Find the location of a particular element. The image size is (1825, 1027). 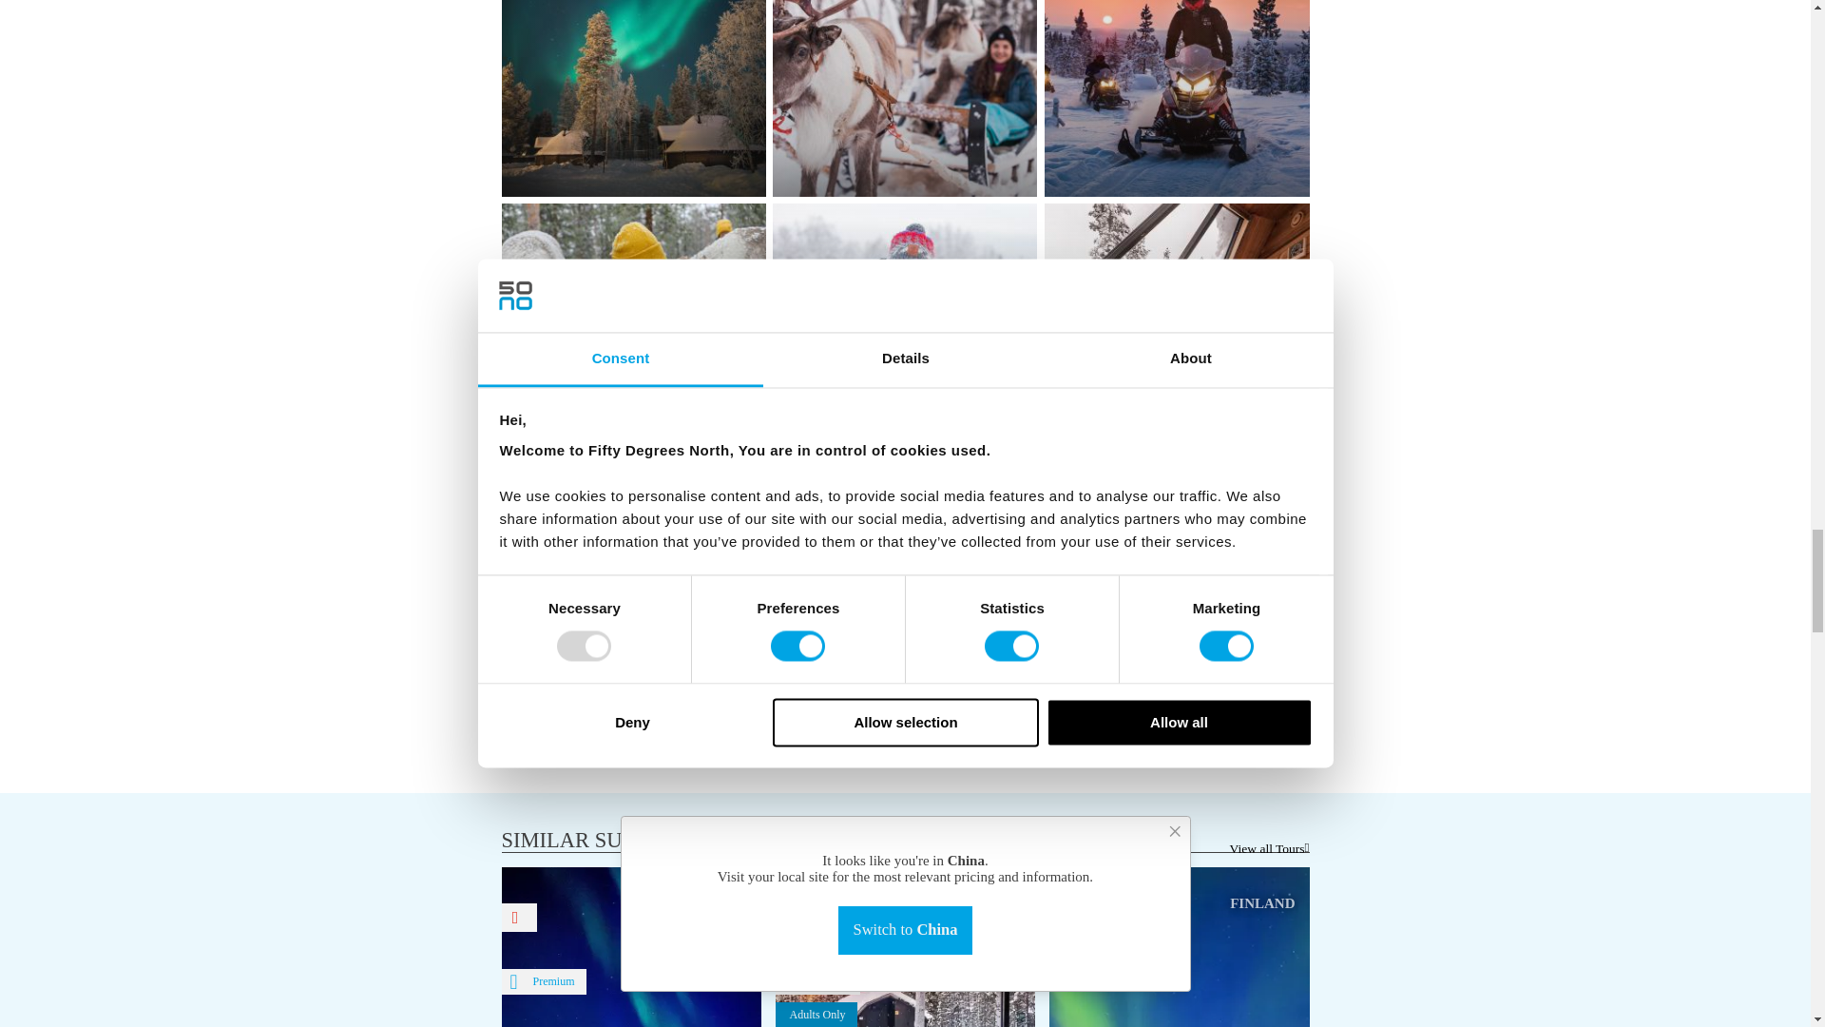

Save Tour is located at coordinates (520, 917).